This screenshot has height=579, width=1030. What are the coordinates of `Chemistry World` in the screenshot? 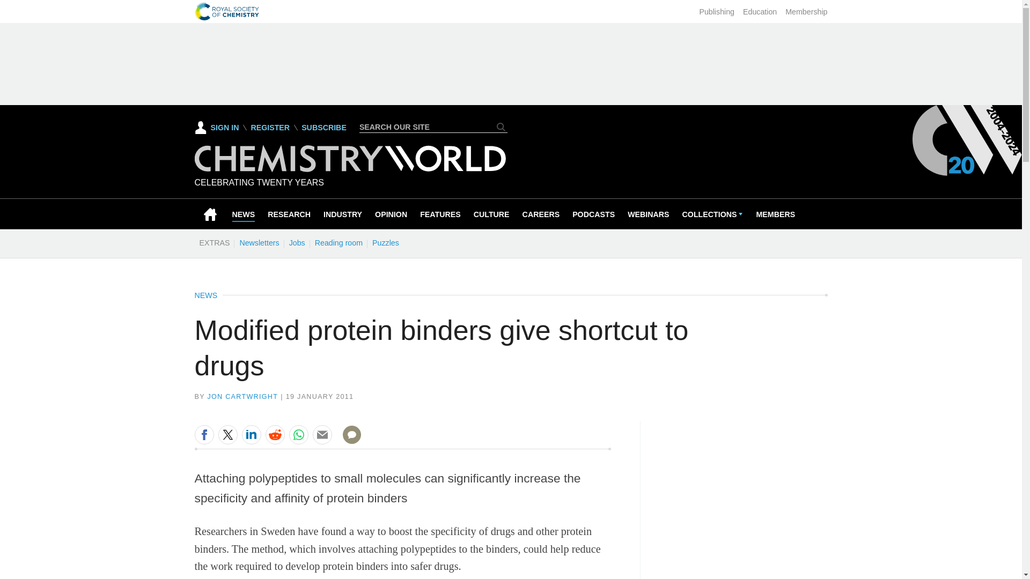 It's located at (350, 169).